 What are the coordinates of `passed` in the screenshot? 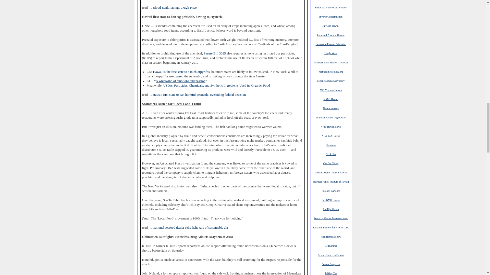 It's located at (179, 76).